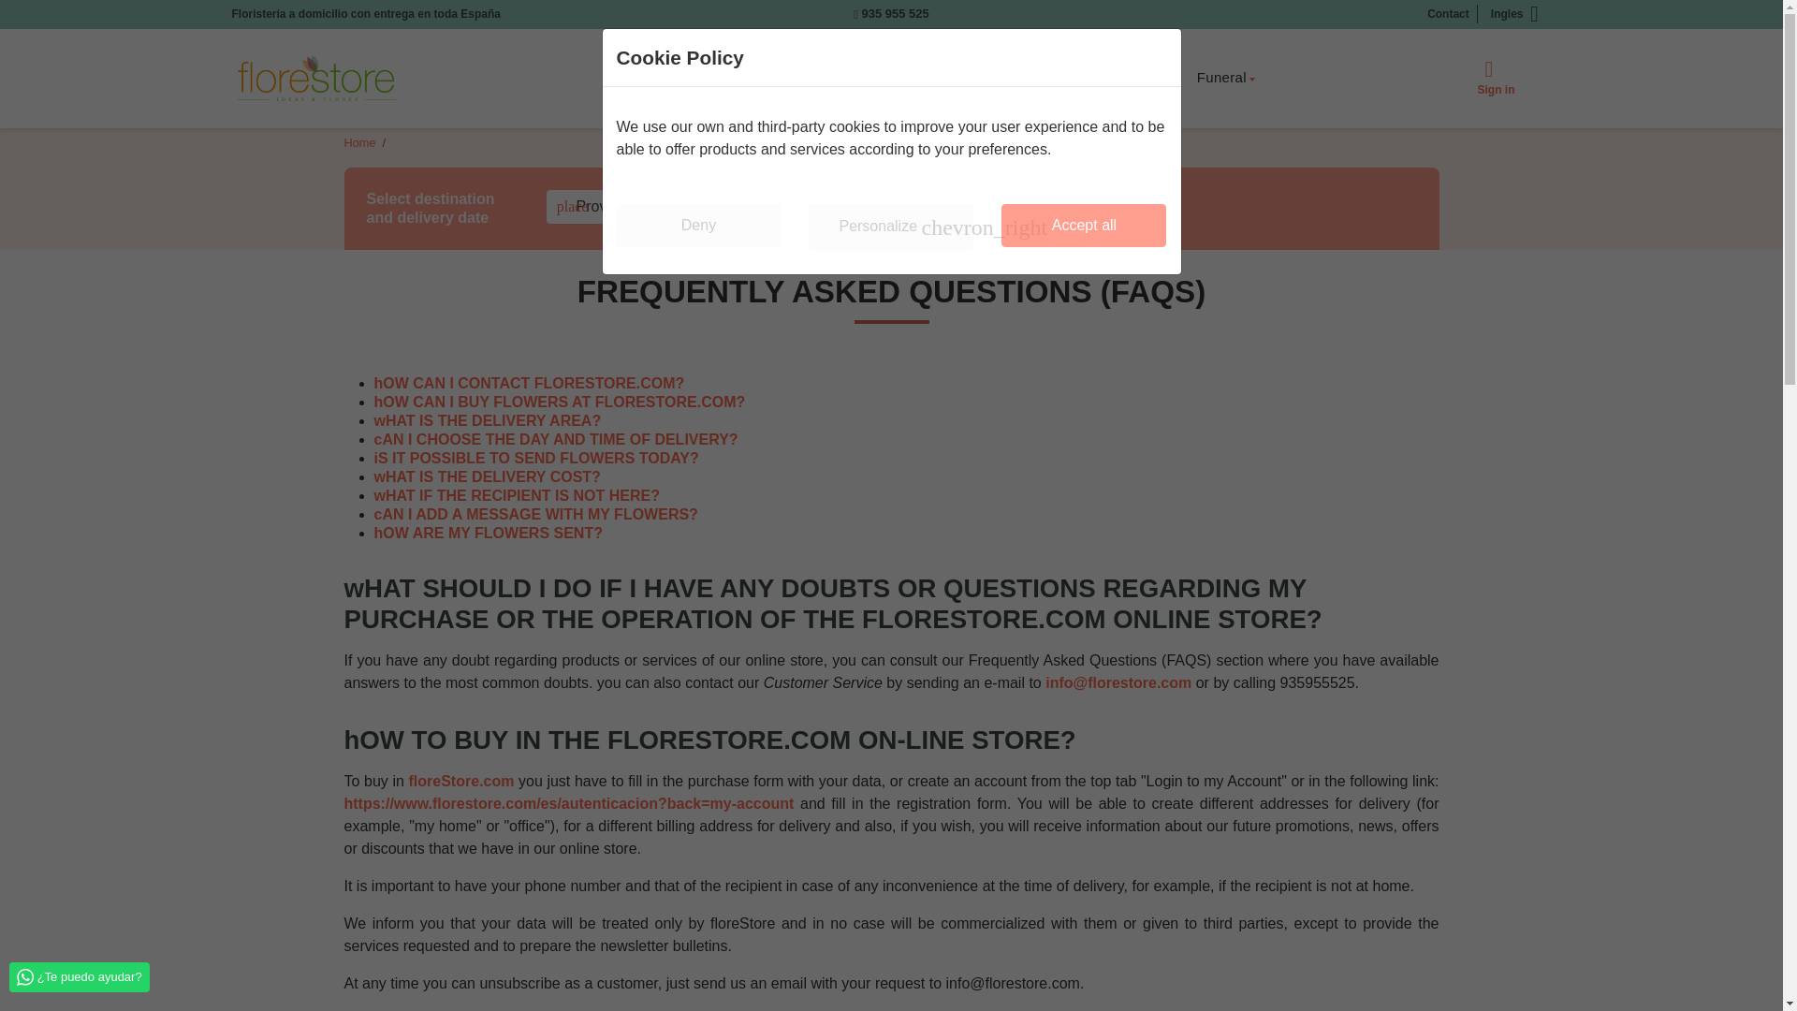 The height and width of the screenshot is (1011, 1797). Describe the element at coordinates (748, 77) in the screenshot. I see `Flowers` at that location.